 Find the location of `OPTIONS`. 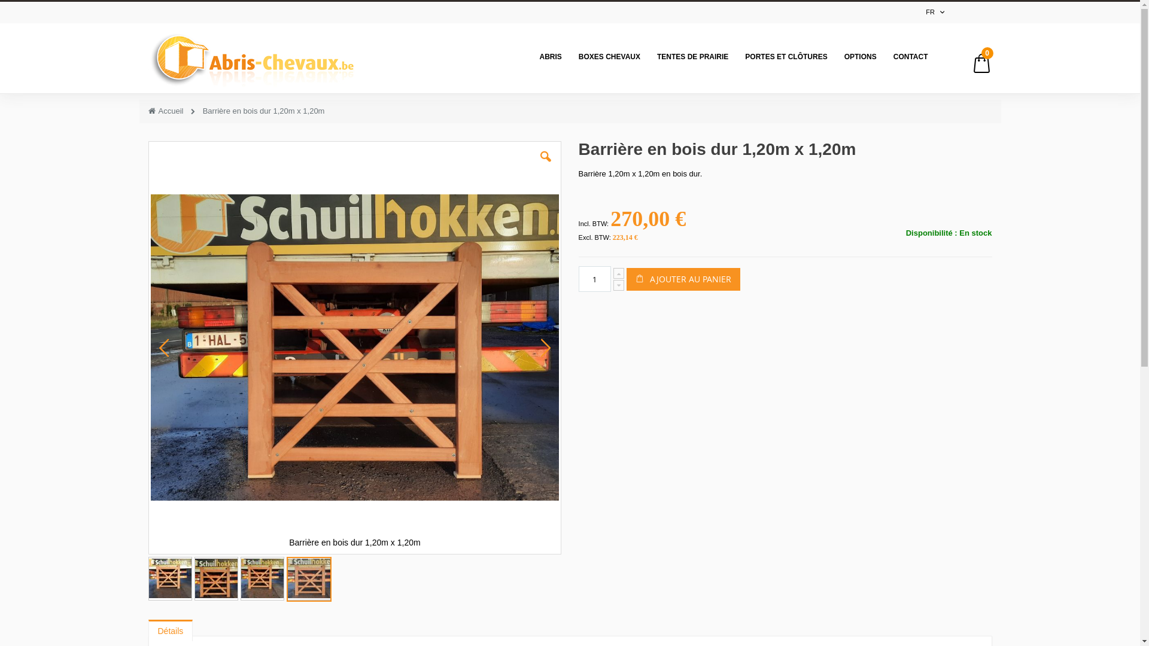

OPTIONS is located at coordinates (861, 56).